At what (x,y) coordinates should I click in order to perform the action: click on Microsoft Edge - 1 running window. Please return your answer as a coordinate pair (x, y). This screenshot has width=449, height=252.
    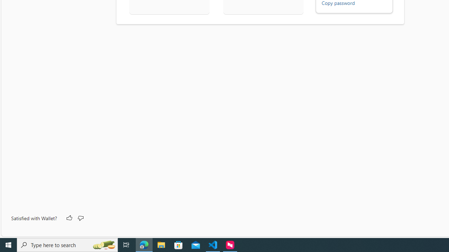
    Looking at the image, I should click on (144, 245).